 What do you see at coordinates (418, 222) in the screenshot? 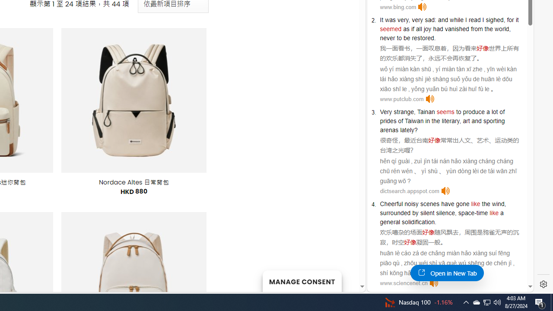
I see `solidification` at bounding box center [418, 222].